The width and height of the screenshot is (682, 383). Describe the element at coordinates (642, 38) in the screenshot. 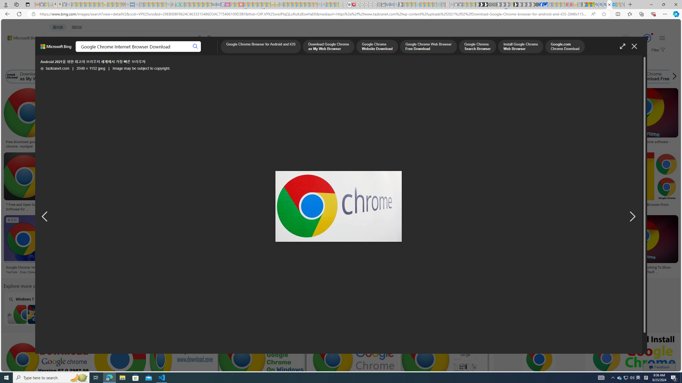

I see `Microsoft Rewards 84` at that location.